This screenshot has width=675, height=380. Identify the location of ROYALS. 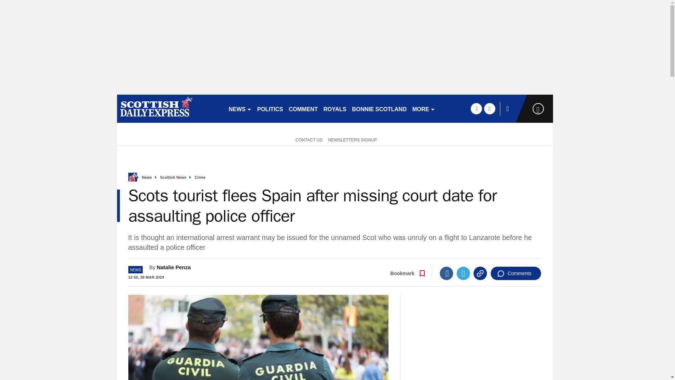
(335, 108).